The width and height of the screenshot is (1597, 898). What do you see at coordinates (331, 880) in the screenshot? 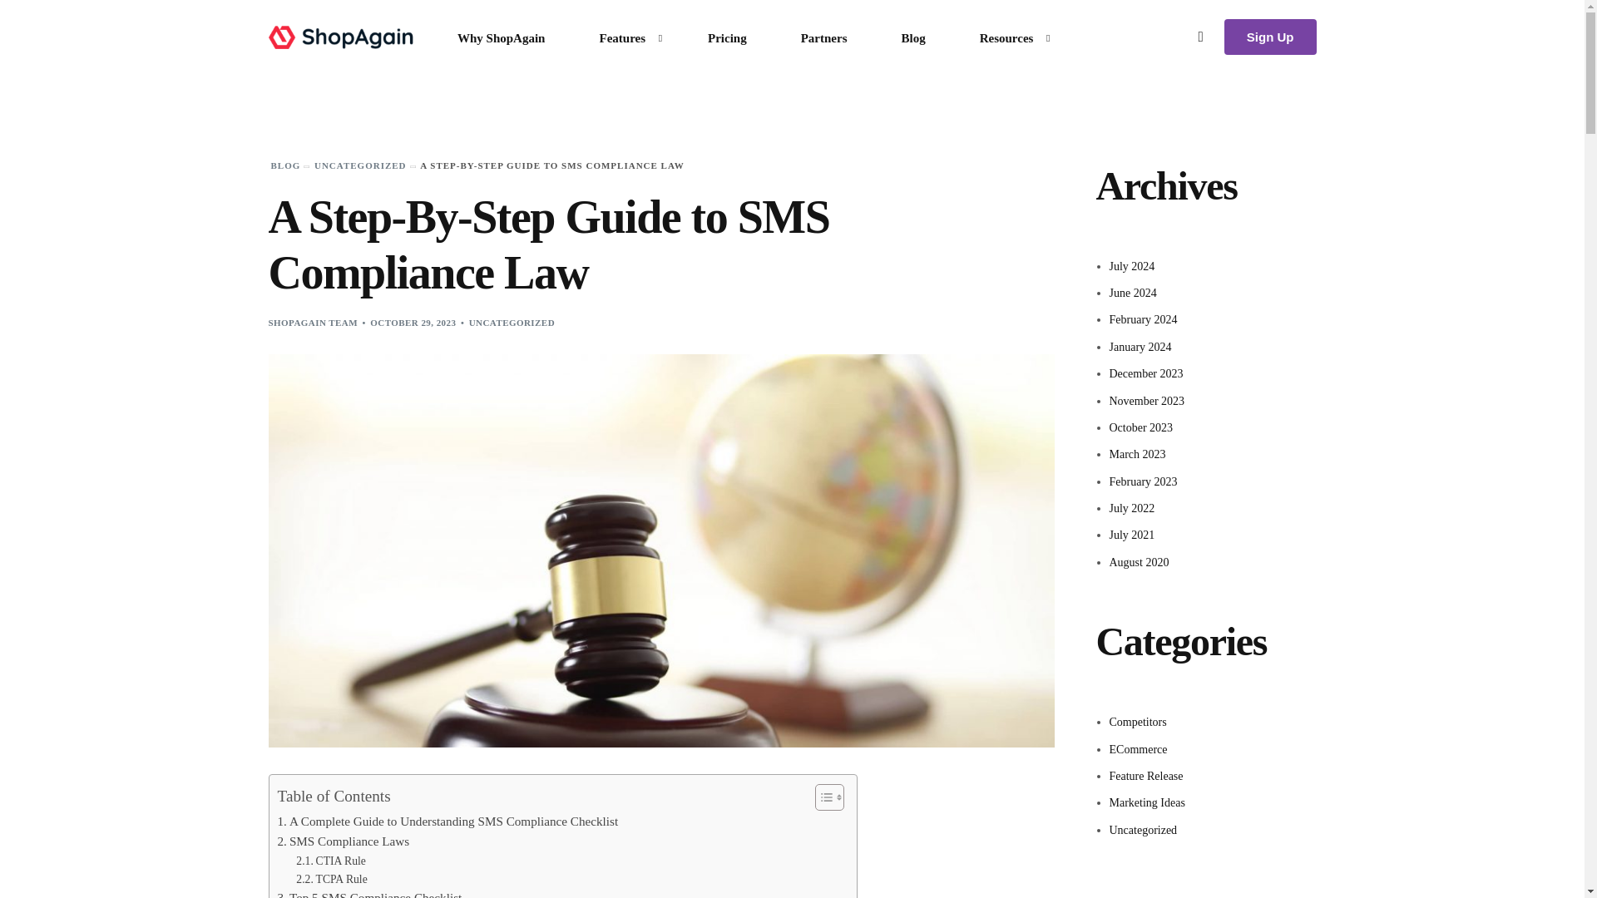
I see `TCPA Rule` at bounding box center [331, 880].